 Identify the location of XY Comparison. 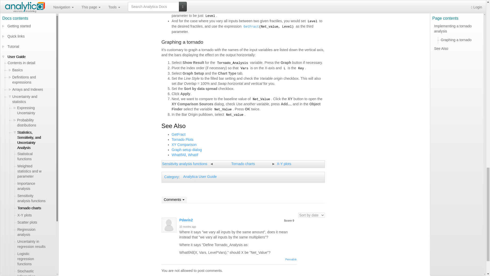
(184, 145).